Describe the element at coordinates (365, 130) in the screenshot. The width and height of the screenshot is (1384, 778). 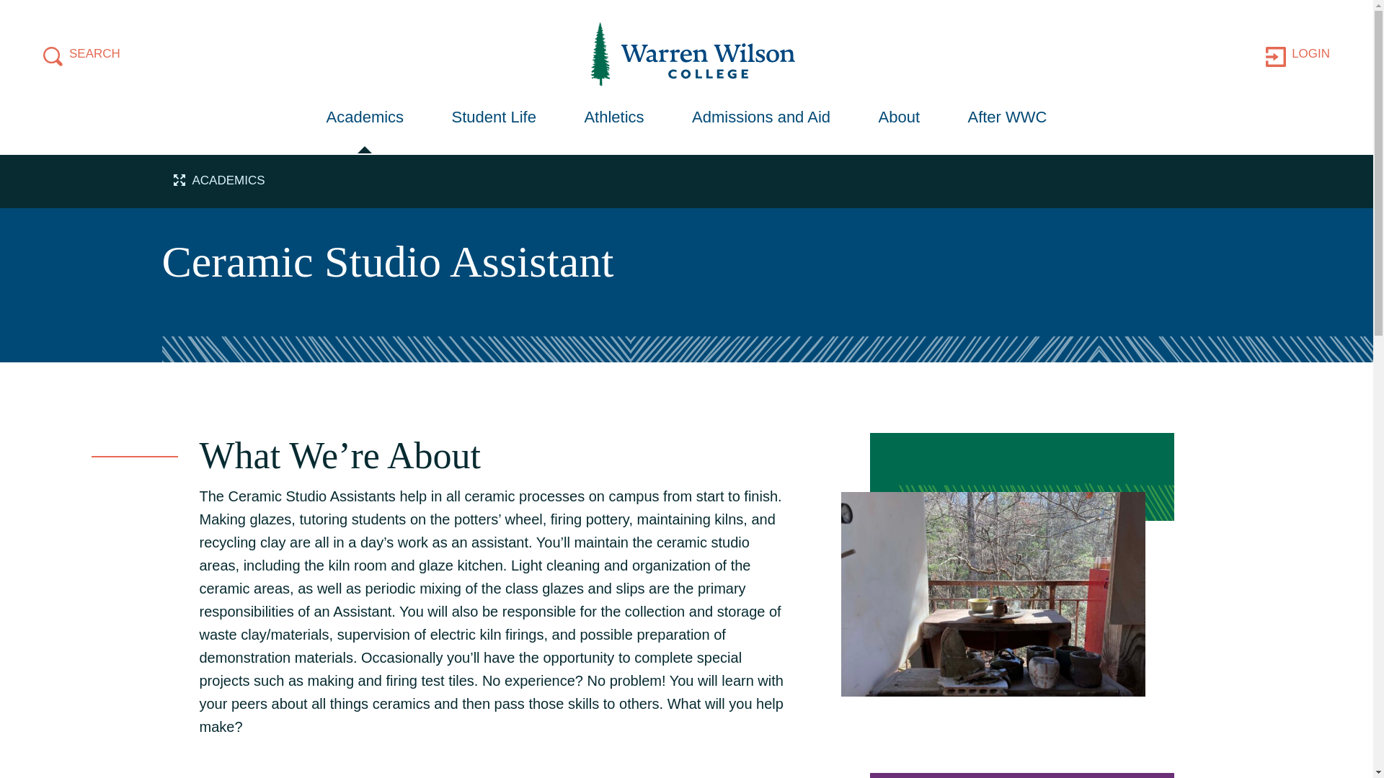
I see `Academics` at that location.